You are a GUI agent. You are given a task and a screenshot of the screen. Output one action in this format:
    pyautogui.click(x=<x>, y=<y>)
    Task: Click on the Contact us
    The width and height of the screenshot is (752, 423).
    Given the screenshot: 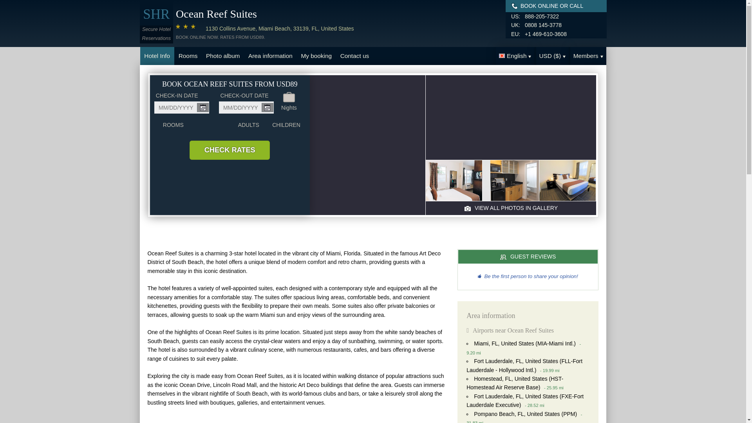 What is the action you would take?
    pyautogui.click(x=354, y=56)
    